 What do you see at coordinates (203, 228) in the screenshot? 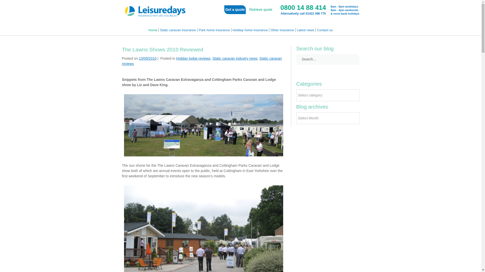
I see `lawns-2010-review-trade-days` at bounding box center [203, 228].